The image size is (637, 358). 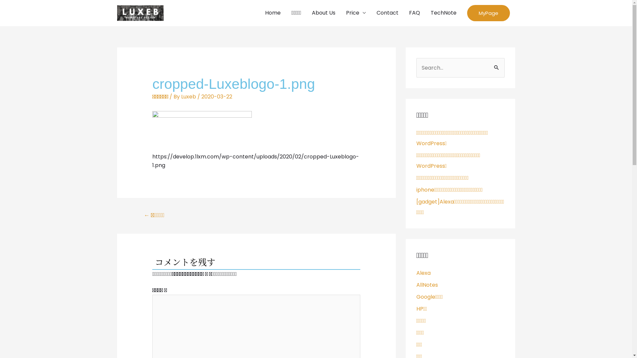 I want to click on FAQ, so click(x=414, y=13).